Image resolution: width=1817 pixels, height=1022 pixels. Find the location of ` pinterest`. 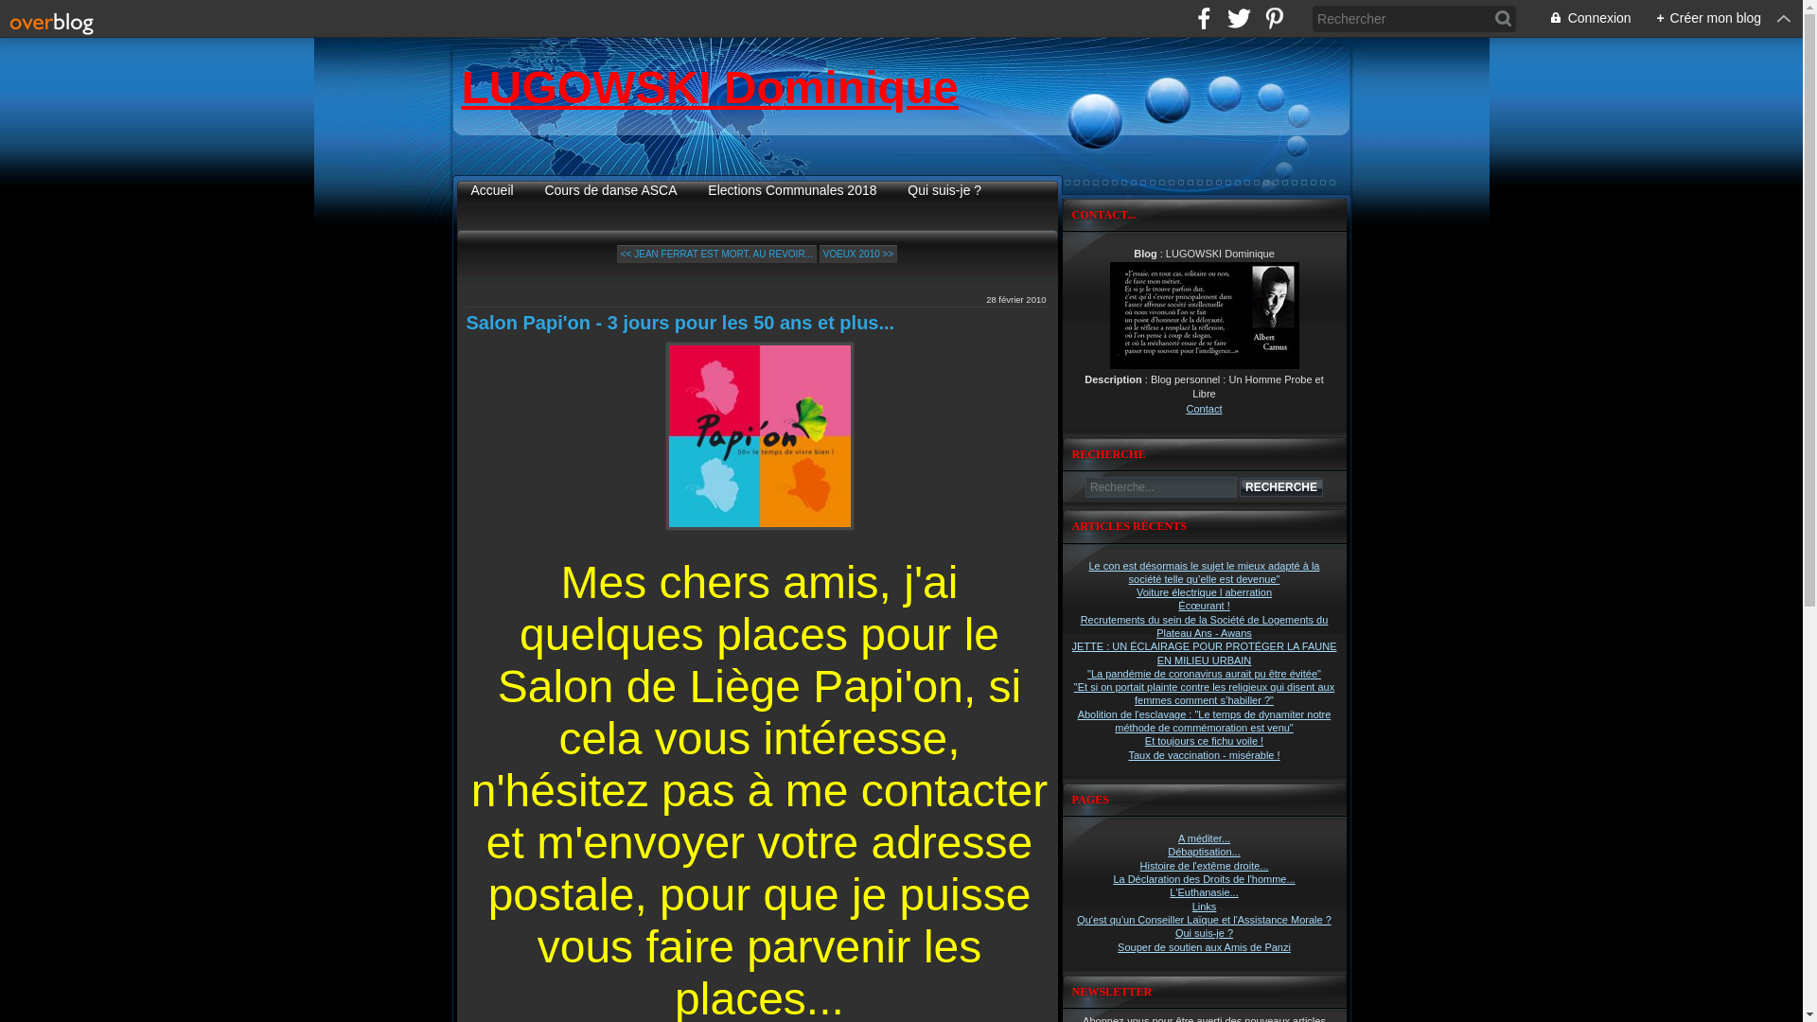

 pinterest is located at coordinates (1274, 19).